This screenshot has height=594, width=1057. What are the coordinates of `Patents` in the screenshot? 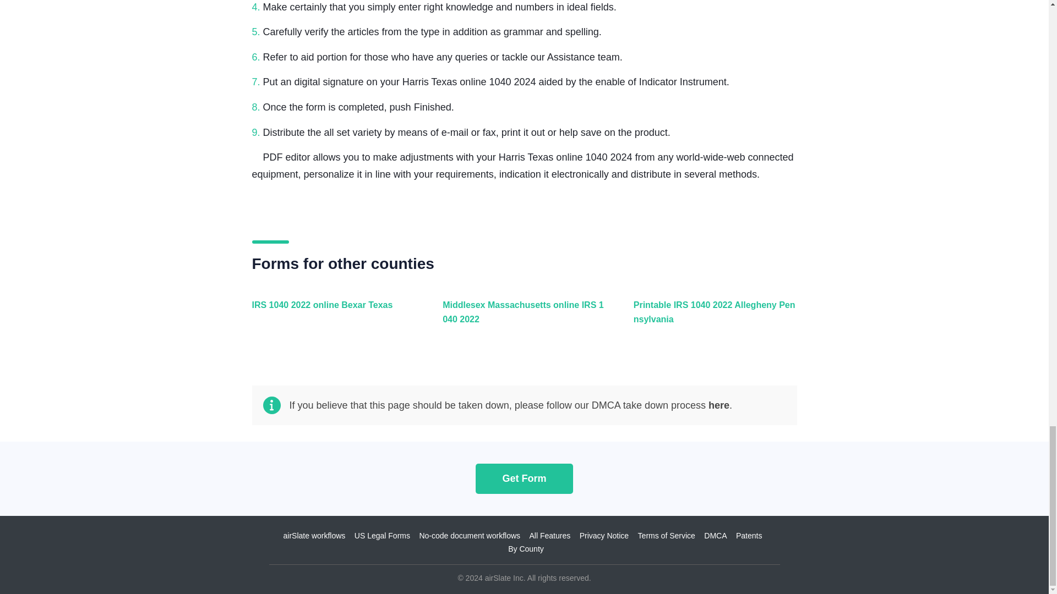 It's located at (749, 535).